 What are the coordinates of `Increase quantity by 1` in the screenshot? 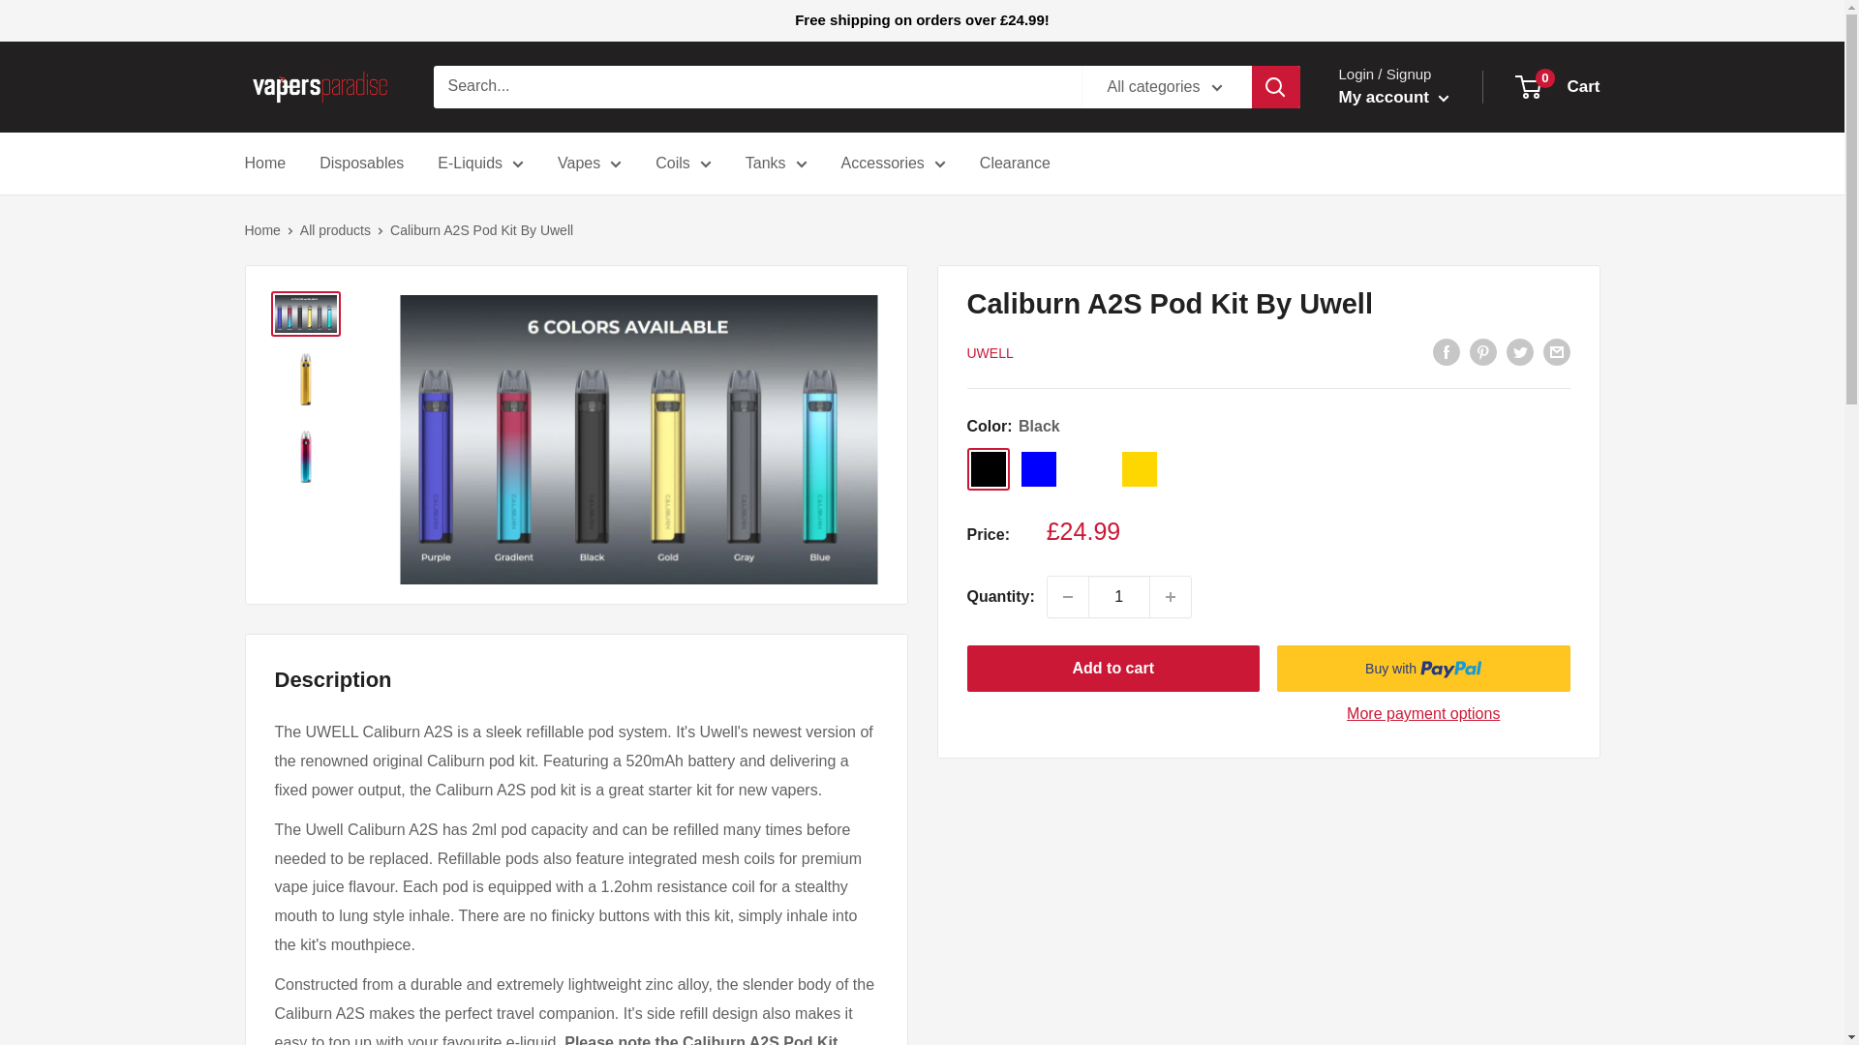 It's located at (1171, 597).